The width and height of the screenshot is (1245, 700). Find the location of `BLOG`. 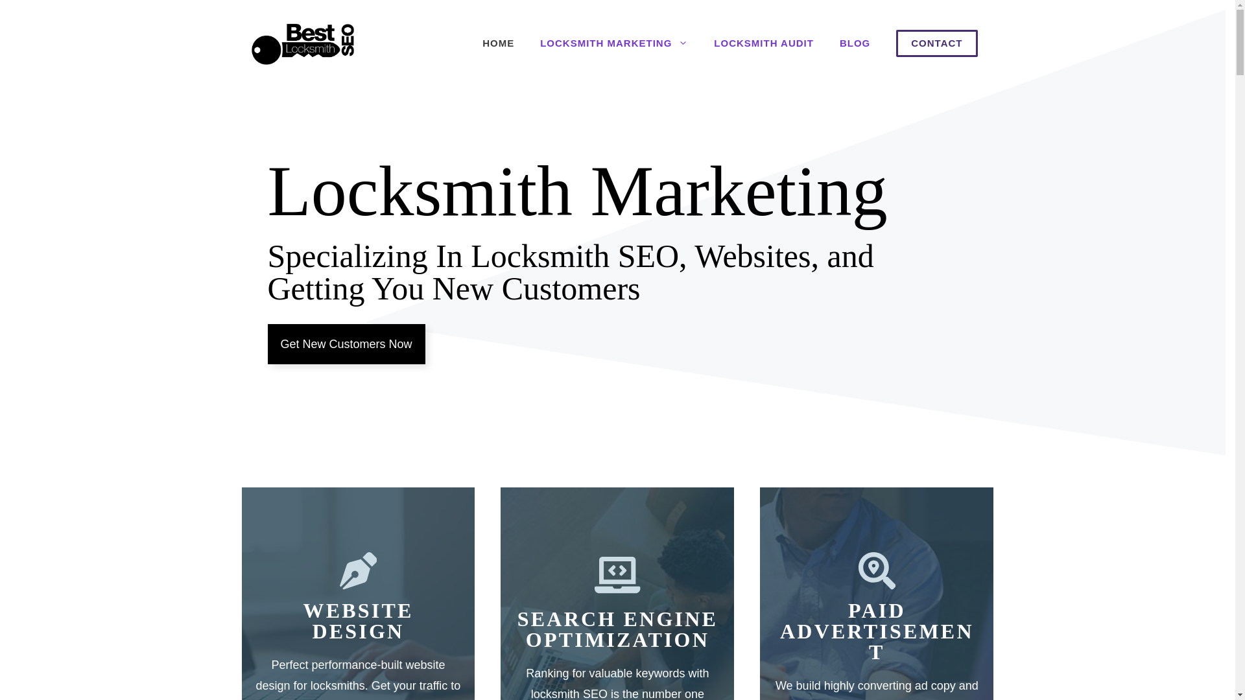

BLOG is located at coordinates (855, 43).